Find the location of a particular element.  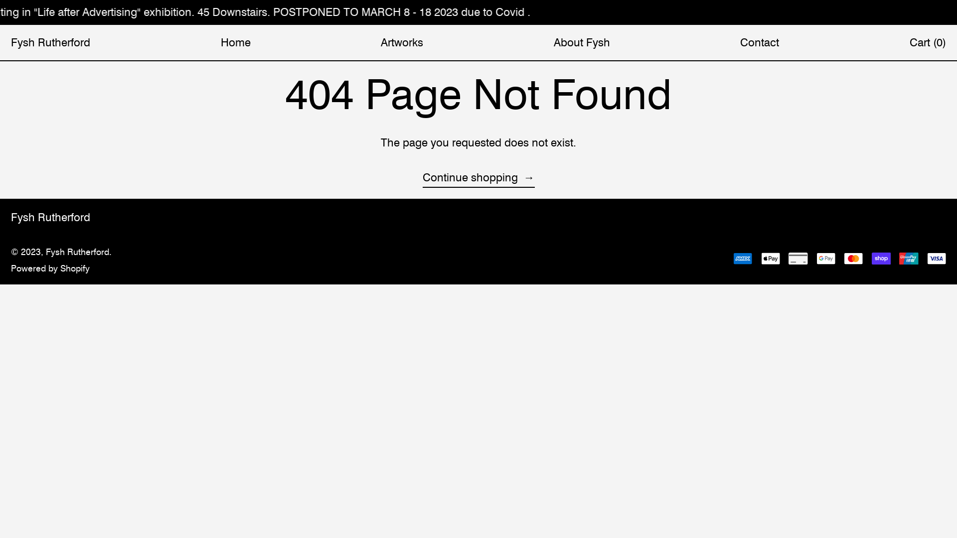

Home is located at coordinates (236, 42).